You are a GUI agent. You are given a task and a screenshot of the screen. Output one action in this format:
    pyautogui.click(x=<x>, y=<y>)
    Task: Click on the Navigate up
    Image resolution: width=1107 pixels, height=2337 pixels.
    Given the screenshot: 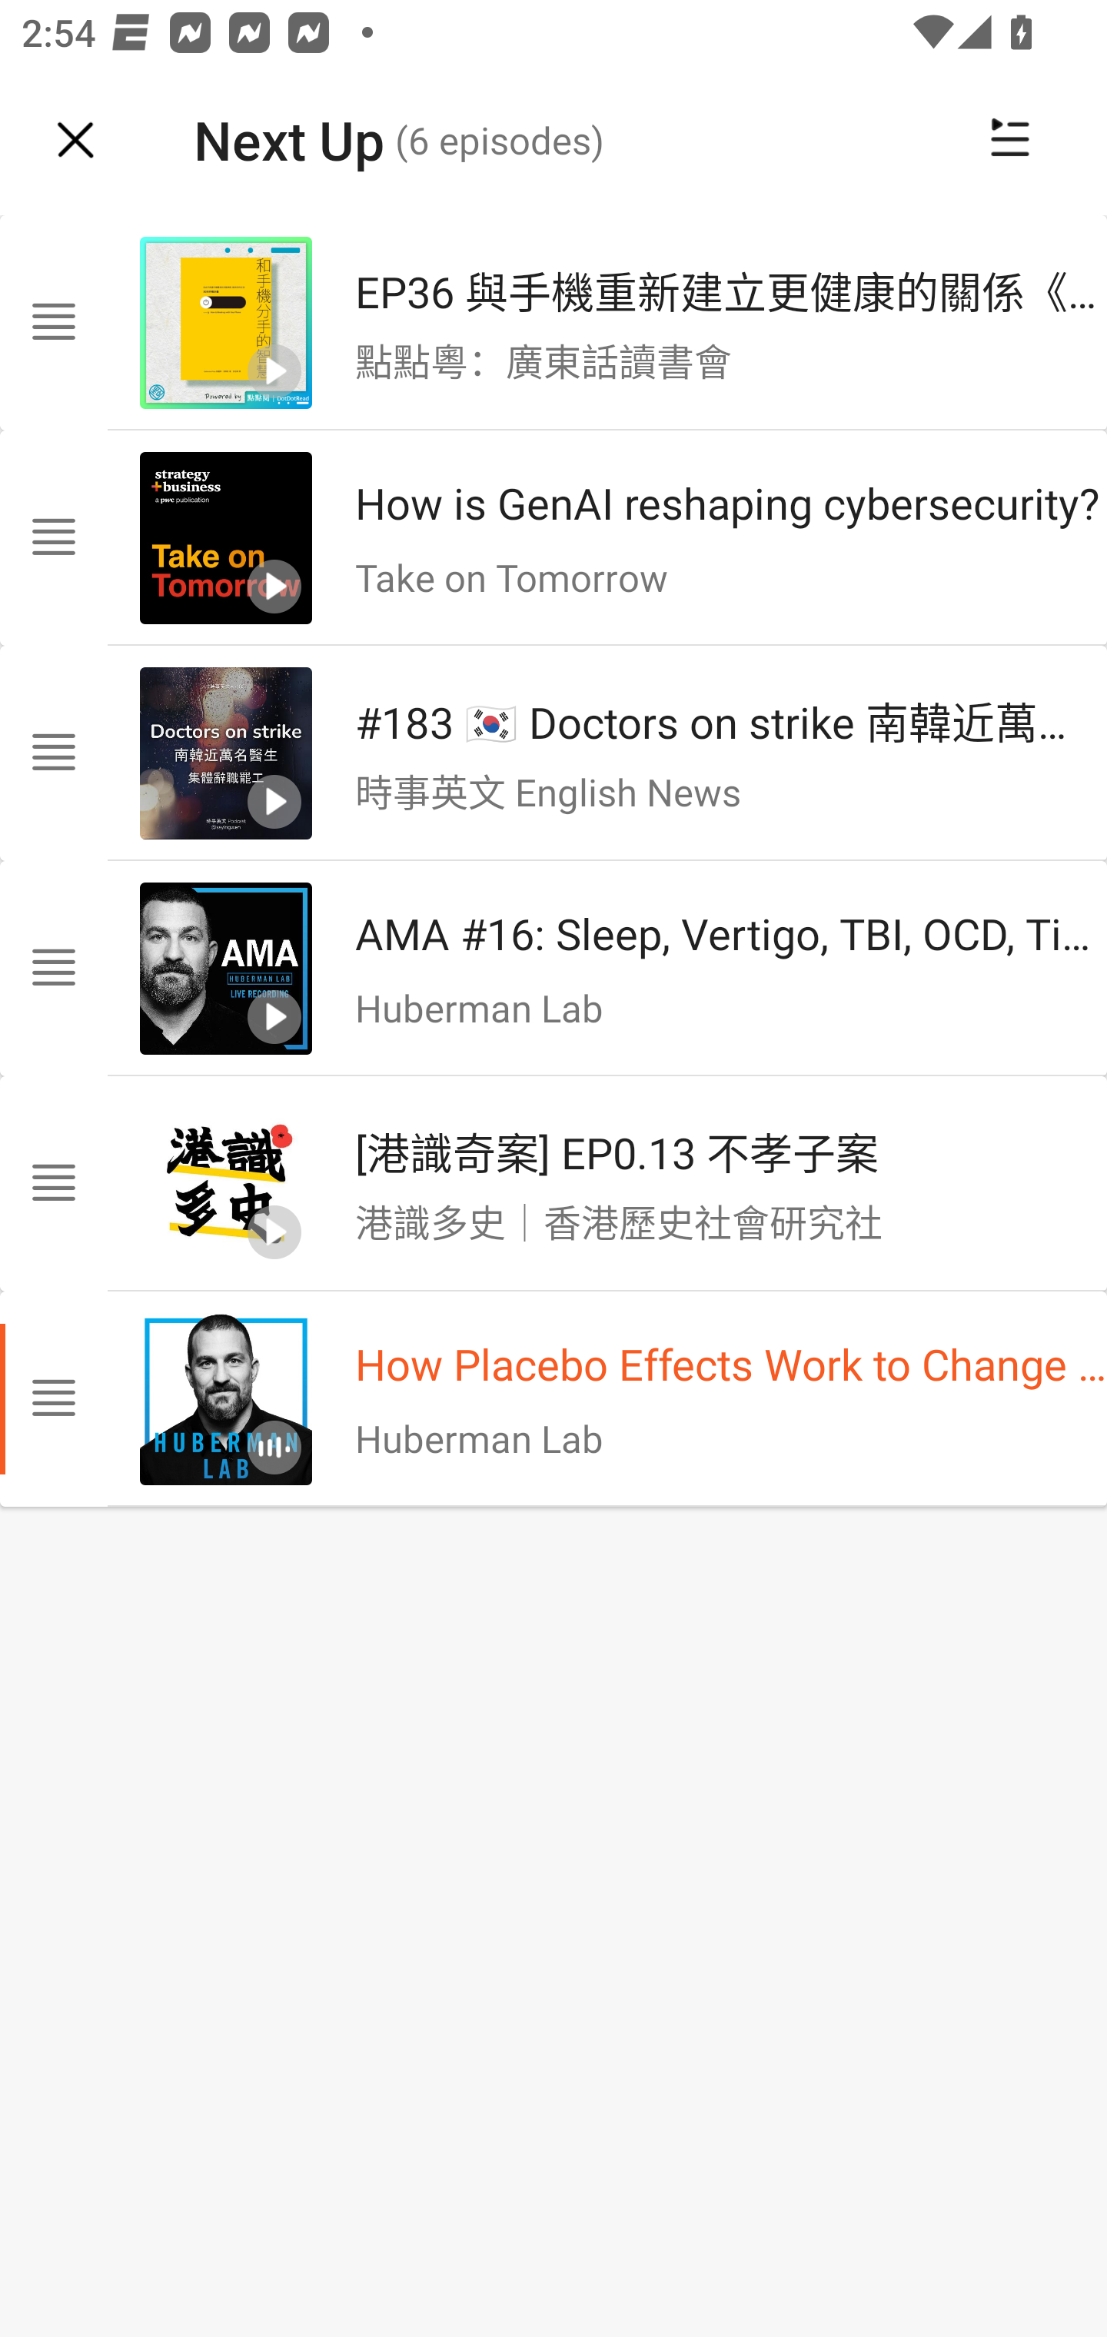 What is the action you would take?
    pyautogui.click(x=75, y=140)
    